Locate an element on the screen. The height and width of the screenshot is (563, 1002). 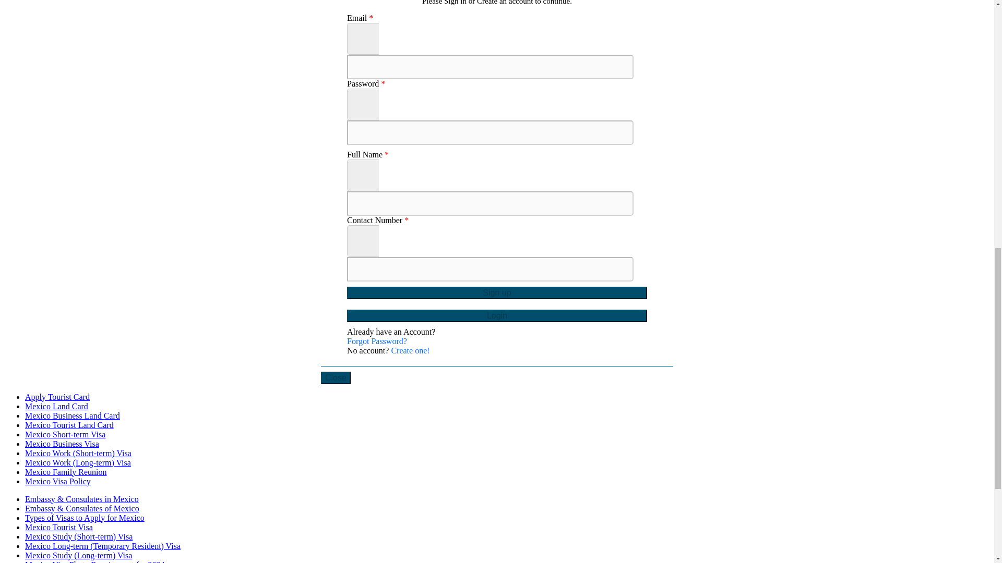
Mexico Land Card is located at coordinates (56, 407).